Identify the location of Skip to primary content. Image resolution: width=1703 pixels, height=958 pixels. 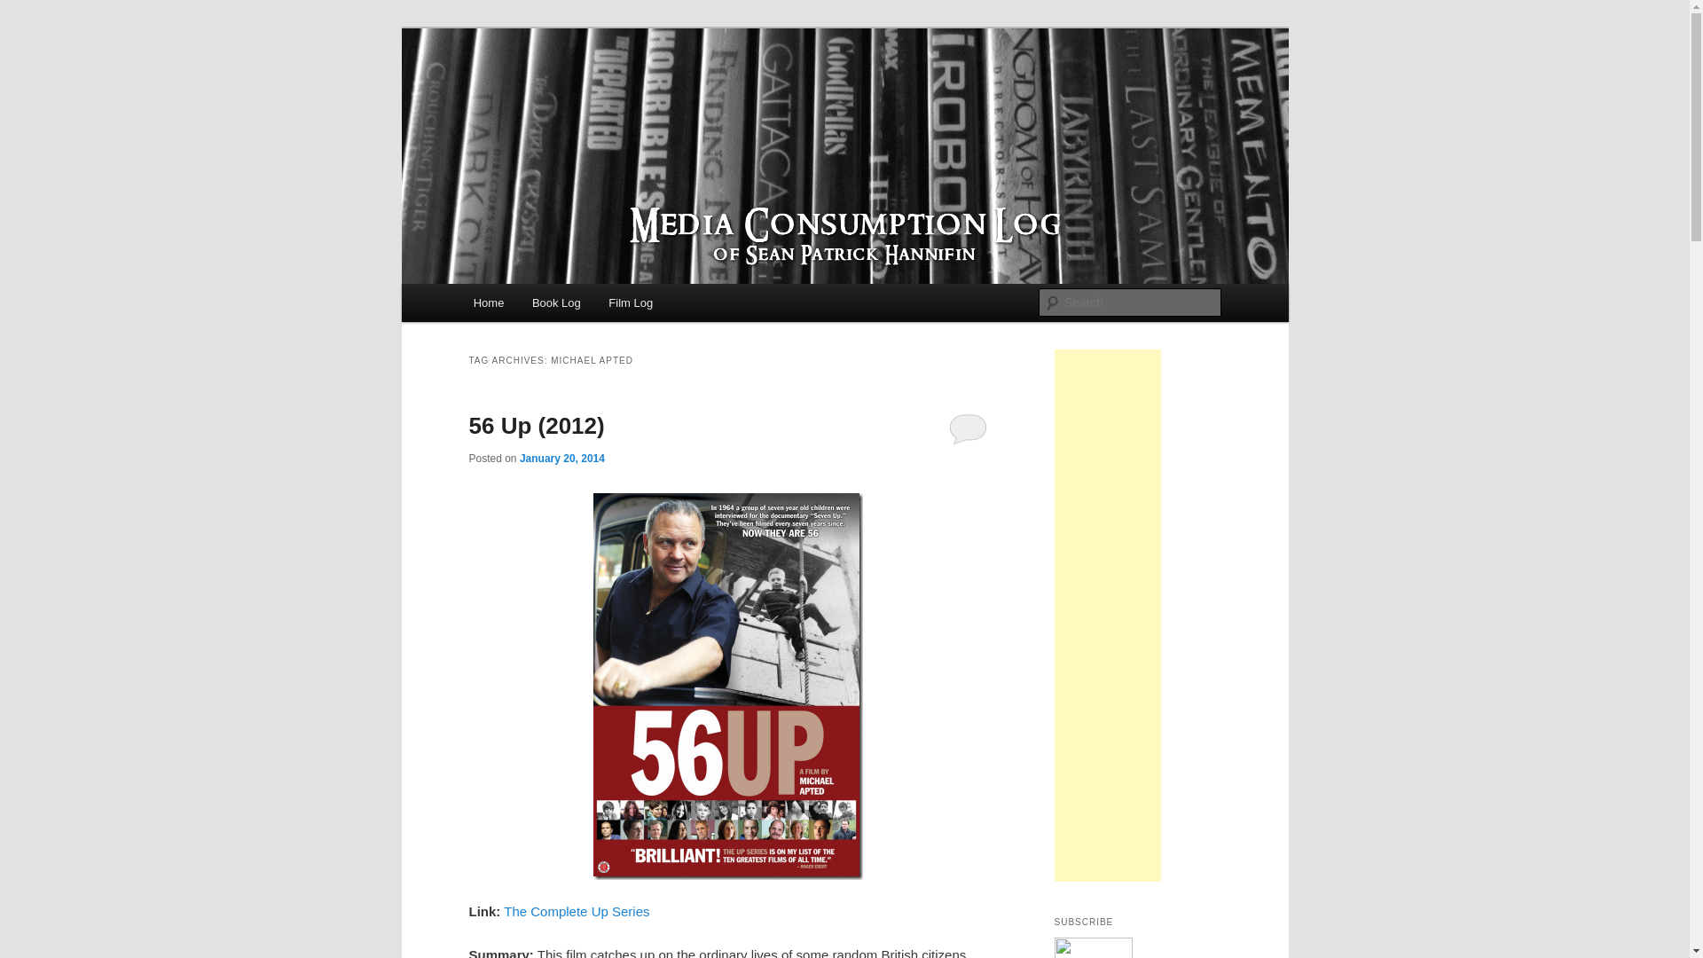
(553, 305).